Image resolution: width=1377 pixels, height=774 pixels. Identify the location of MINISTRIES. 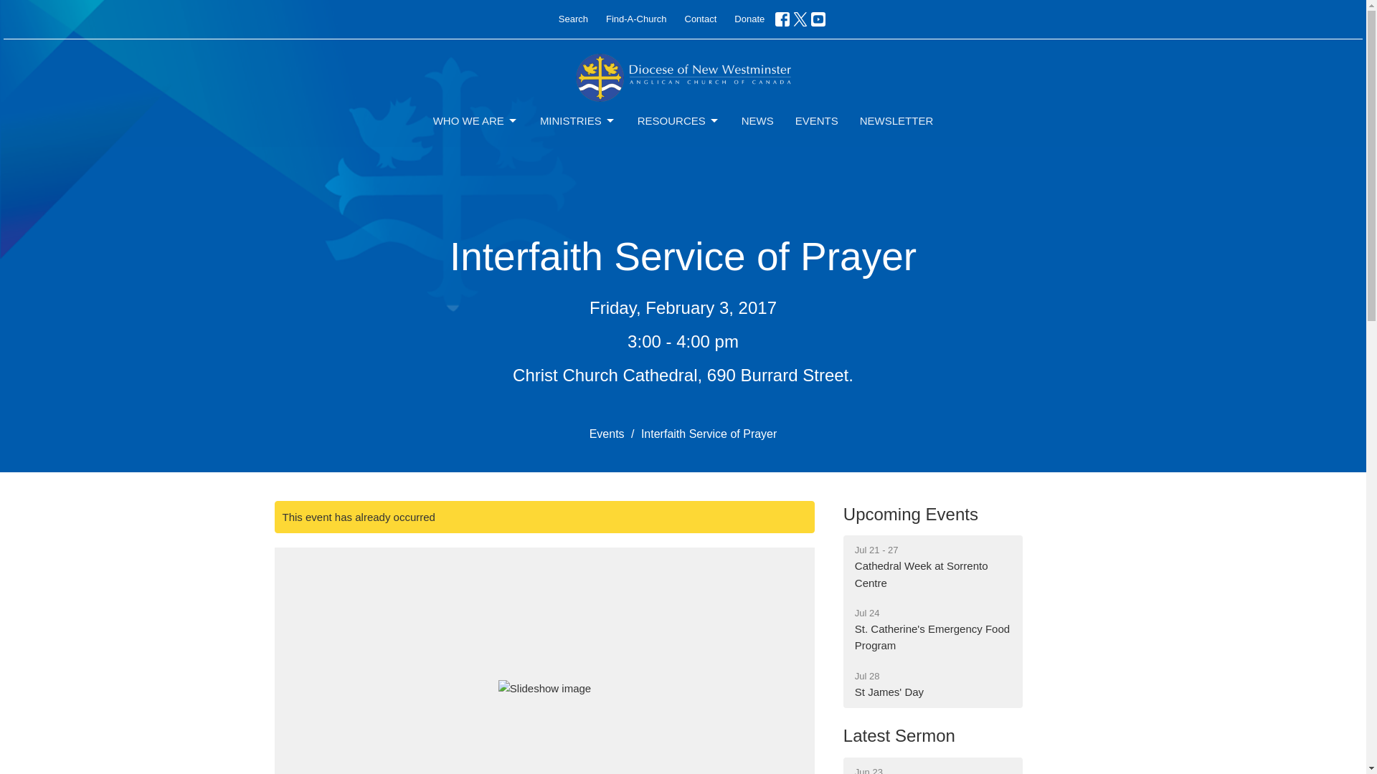
(577, 120).